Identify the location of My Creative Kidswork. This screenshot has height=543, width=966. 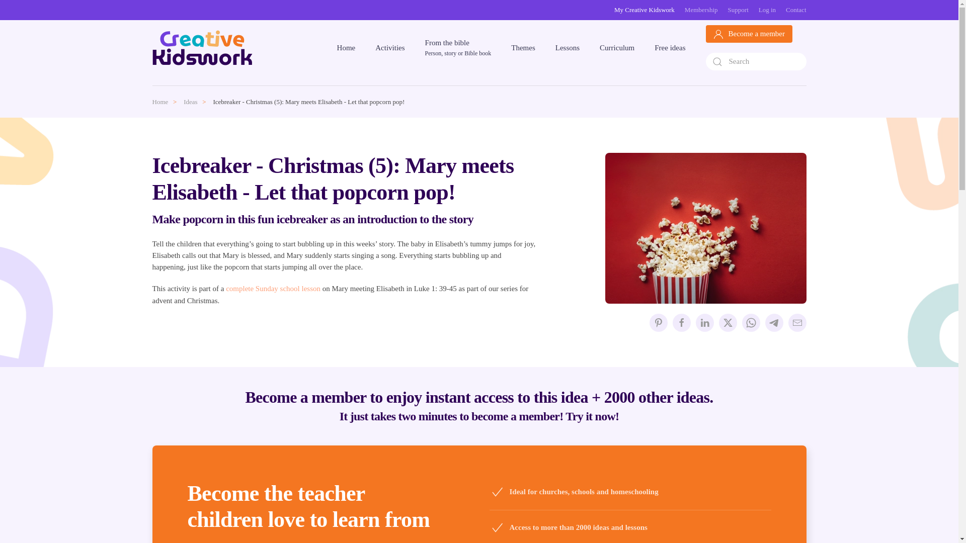
(644, 10).